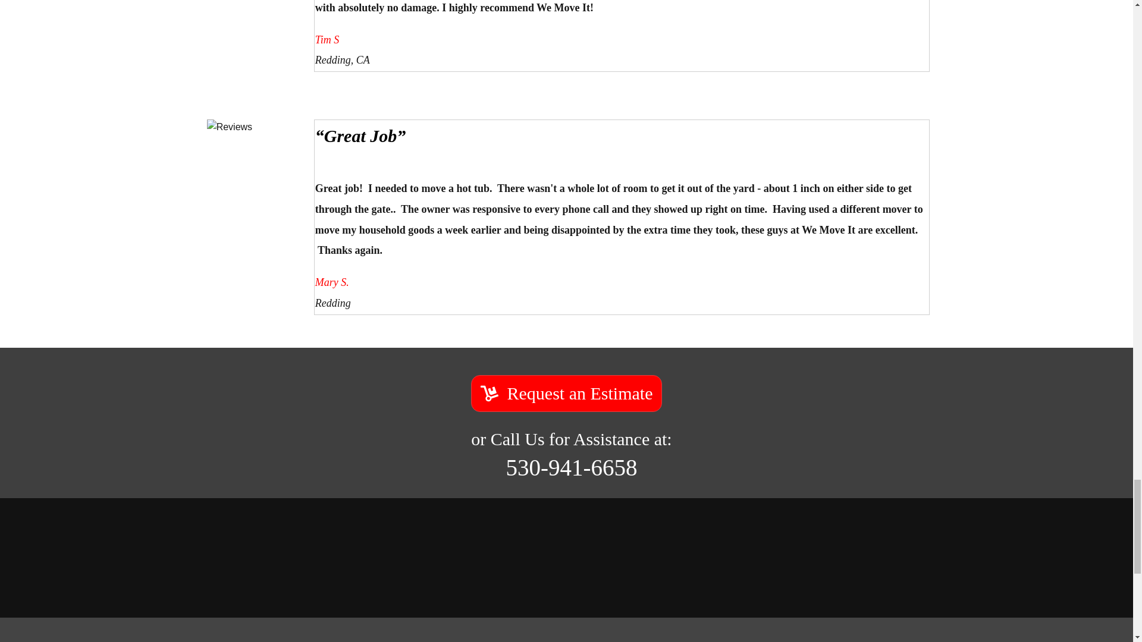  What do you see at coordinates (566, 394) in the screenshot?
I see `Request an Estimate` at bounding box center [566, 394].